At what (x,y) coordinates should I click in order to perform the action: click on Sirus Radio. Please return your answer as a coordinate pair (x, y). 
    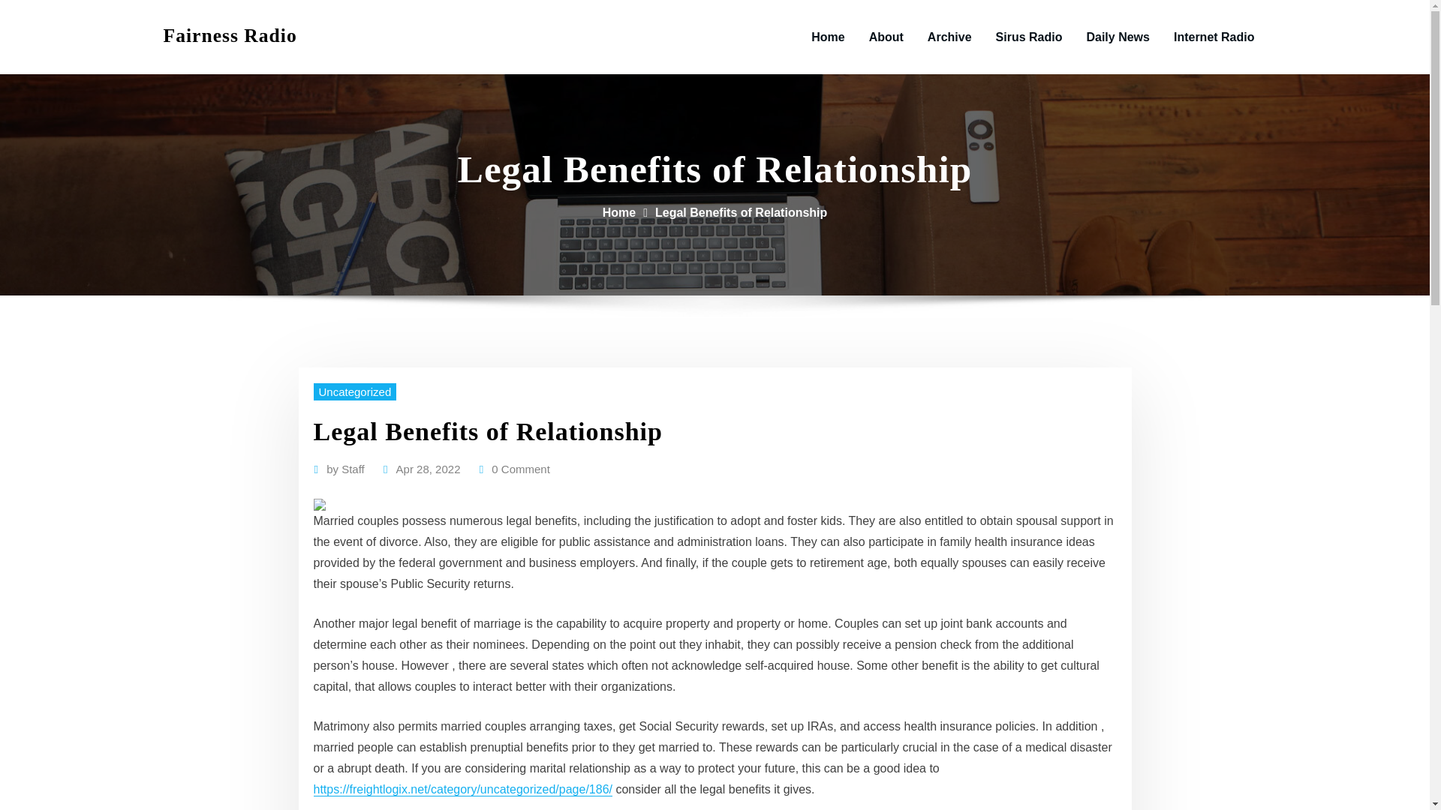
    Looking at the image, I should click on (1030, 37).